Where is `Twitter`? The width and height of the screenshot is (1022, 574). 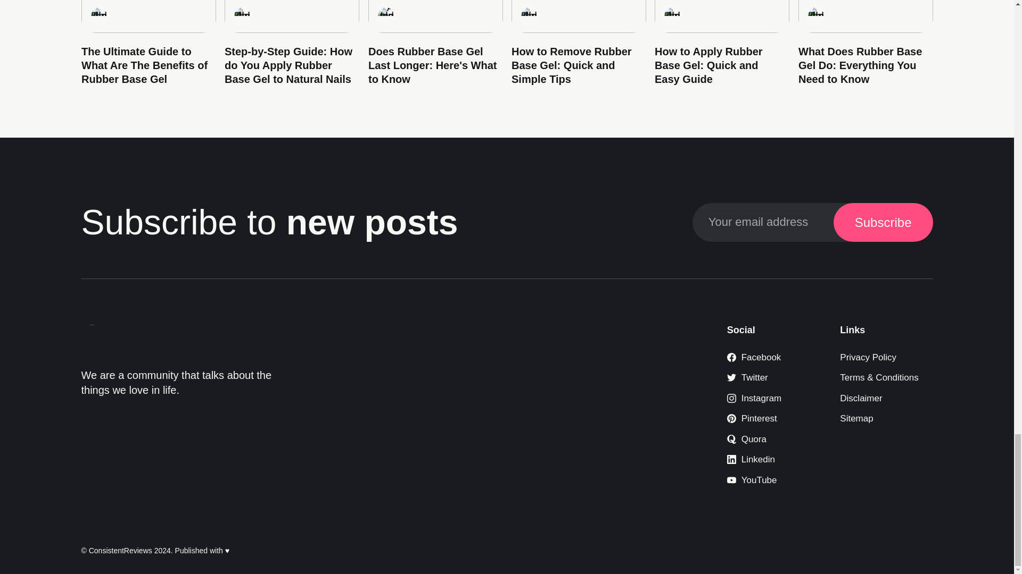 Twitter is located at coordinates (747, 377).